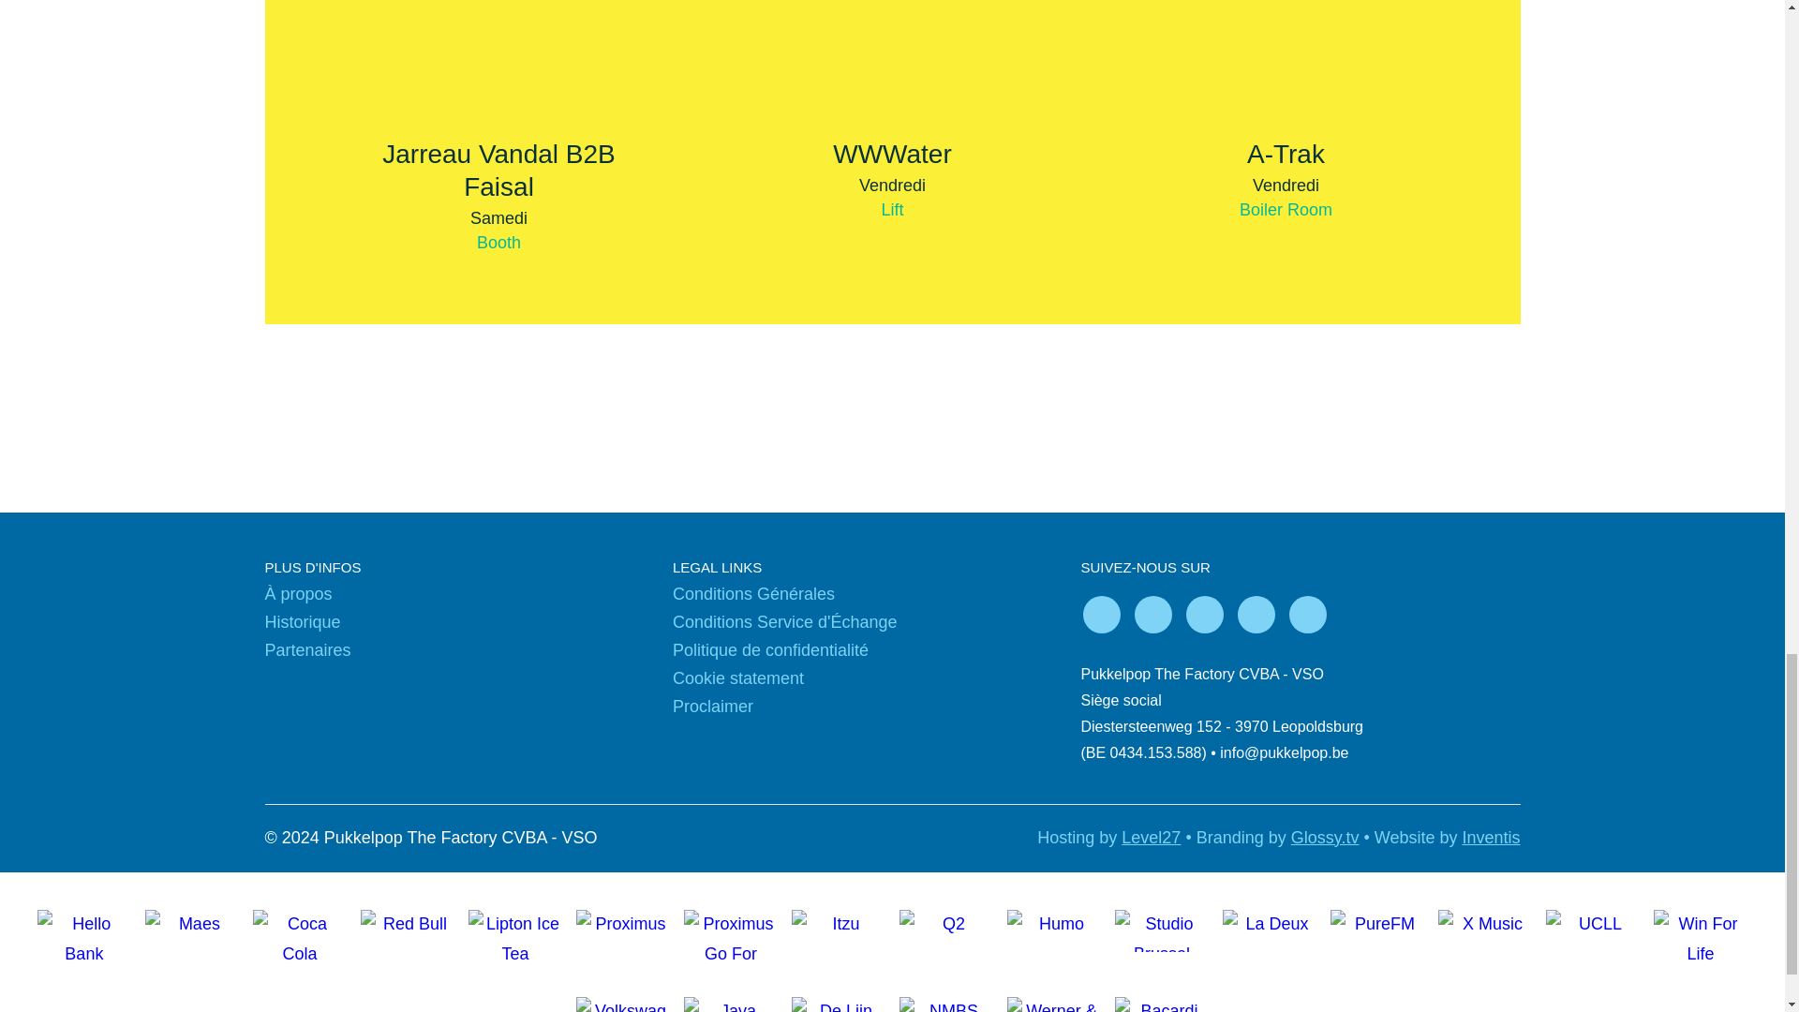  I want to click on Proclaimer, so click(713, 707).